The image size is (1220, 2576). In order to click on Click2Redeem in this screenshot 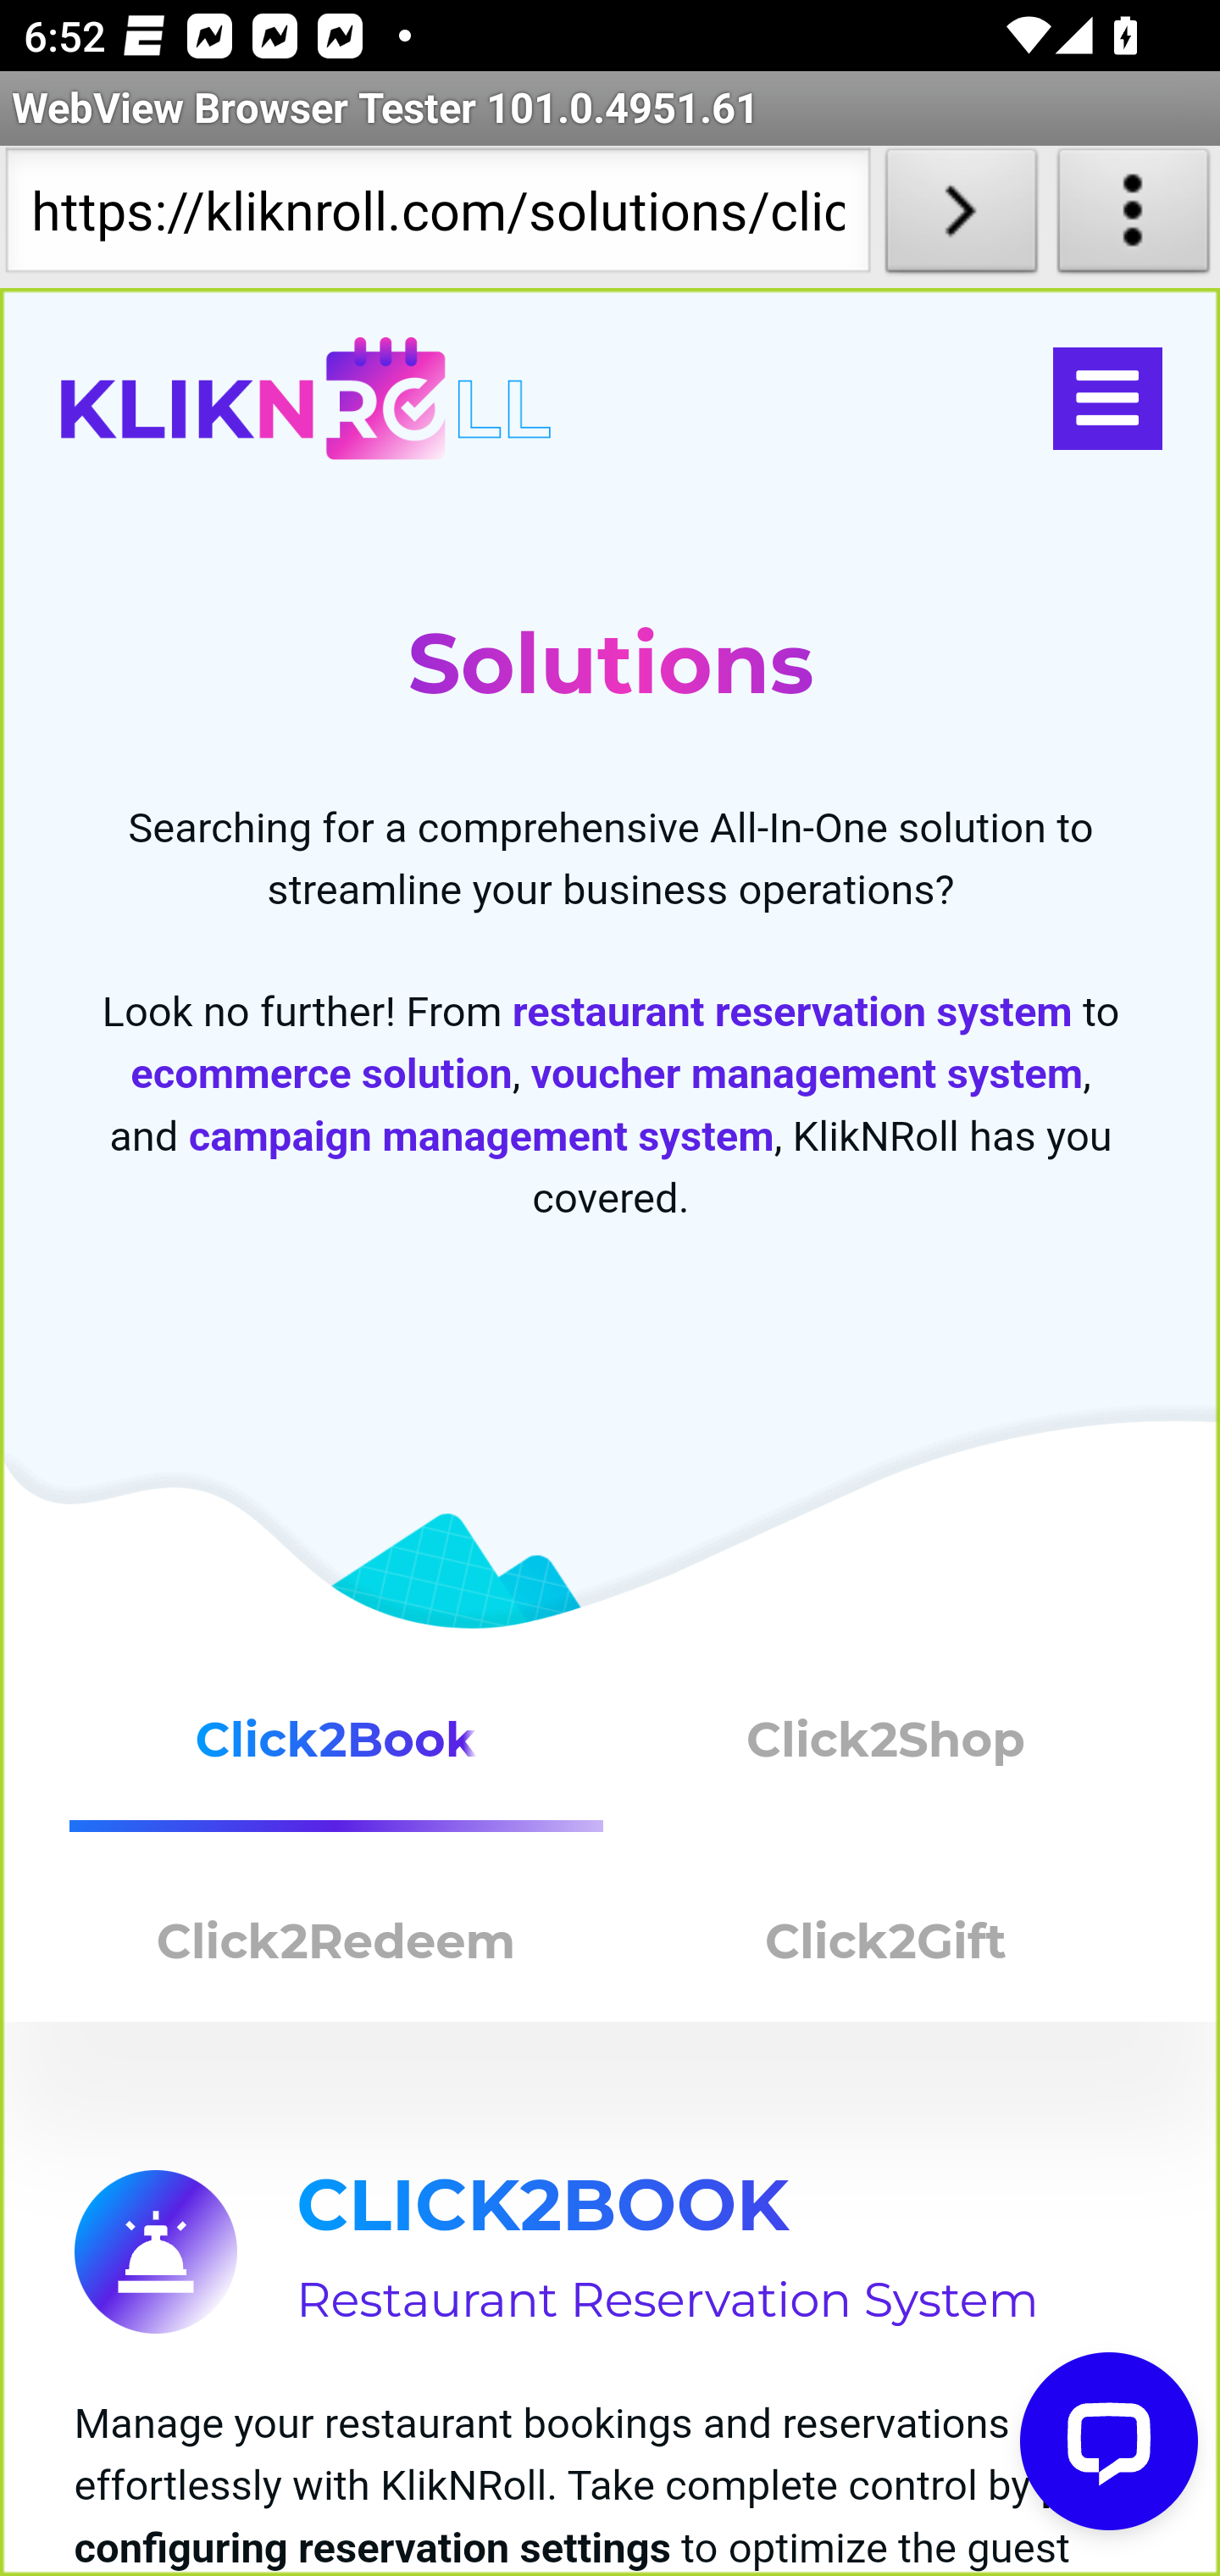, I will do `click(336, 1949)`.